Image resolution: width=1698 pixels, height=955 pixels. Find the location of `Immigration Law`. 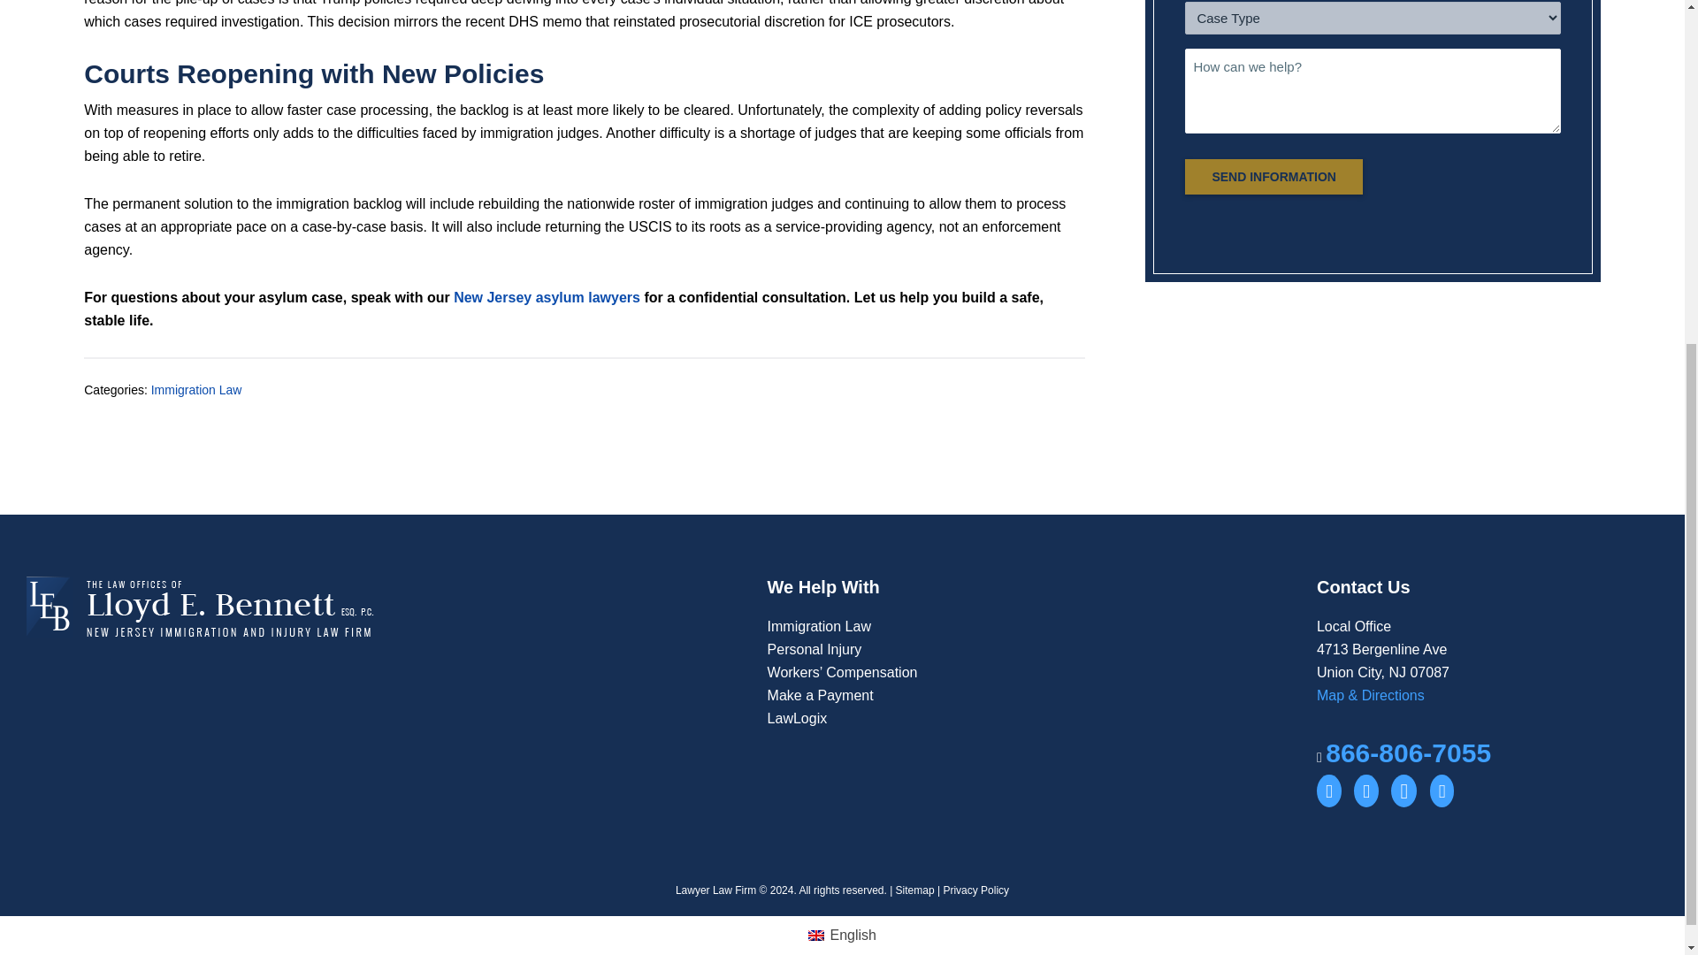

Immigration Law is located at coordinates (196, 390).